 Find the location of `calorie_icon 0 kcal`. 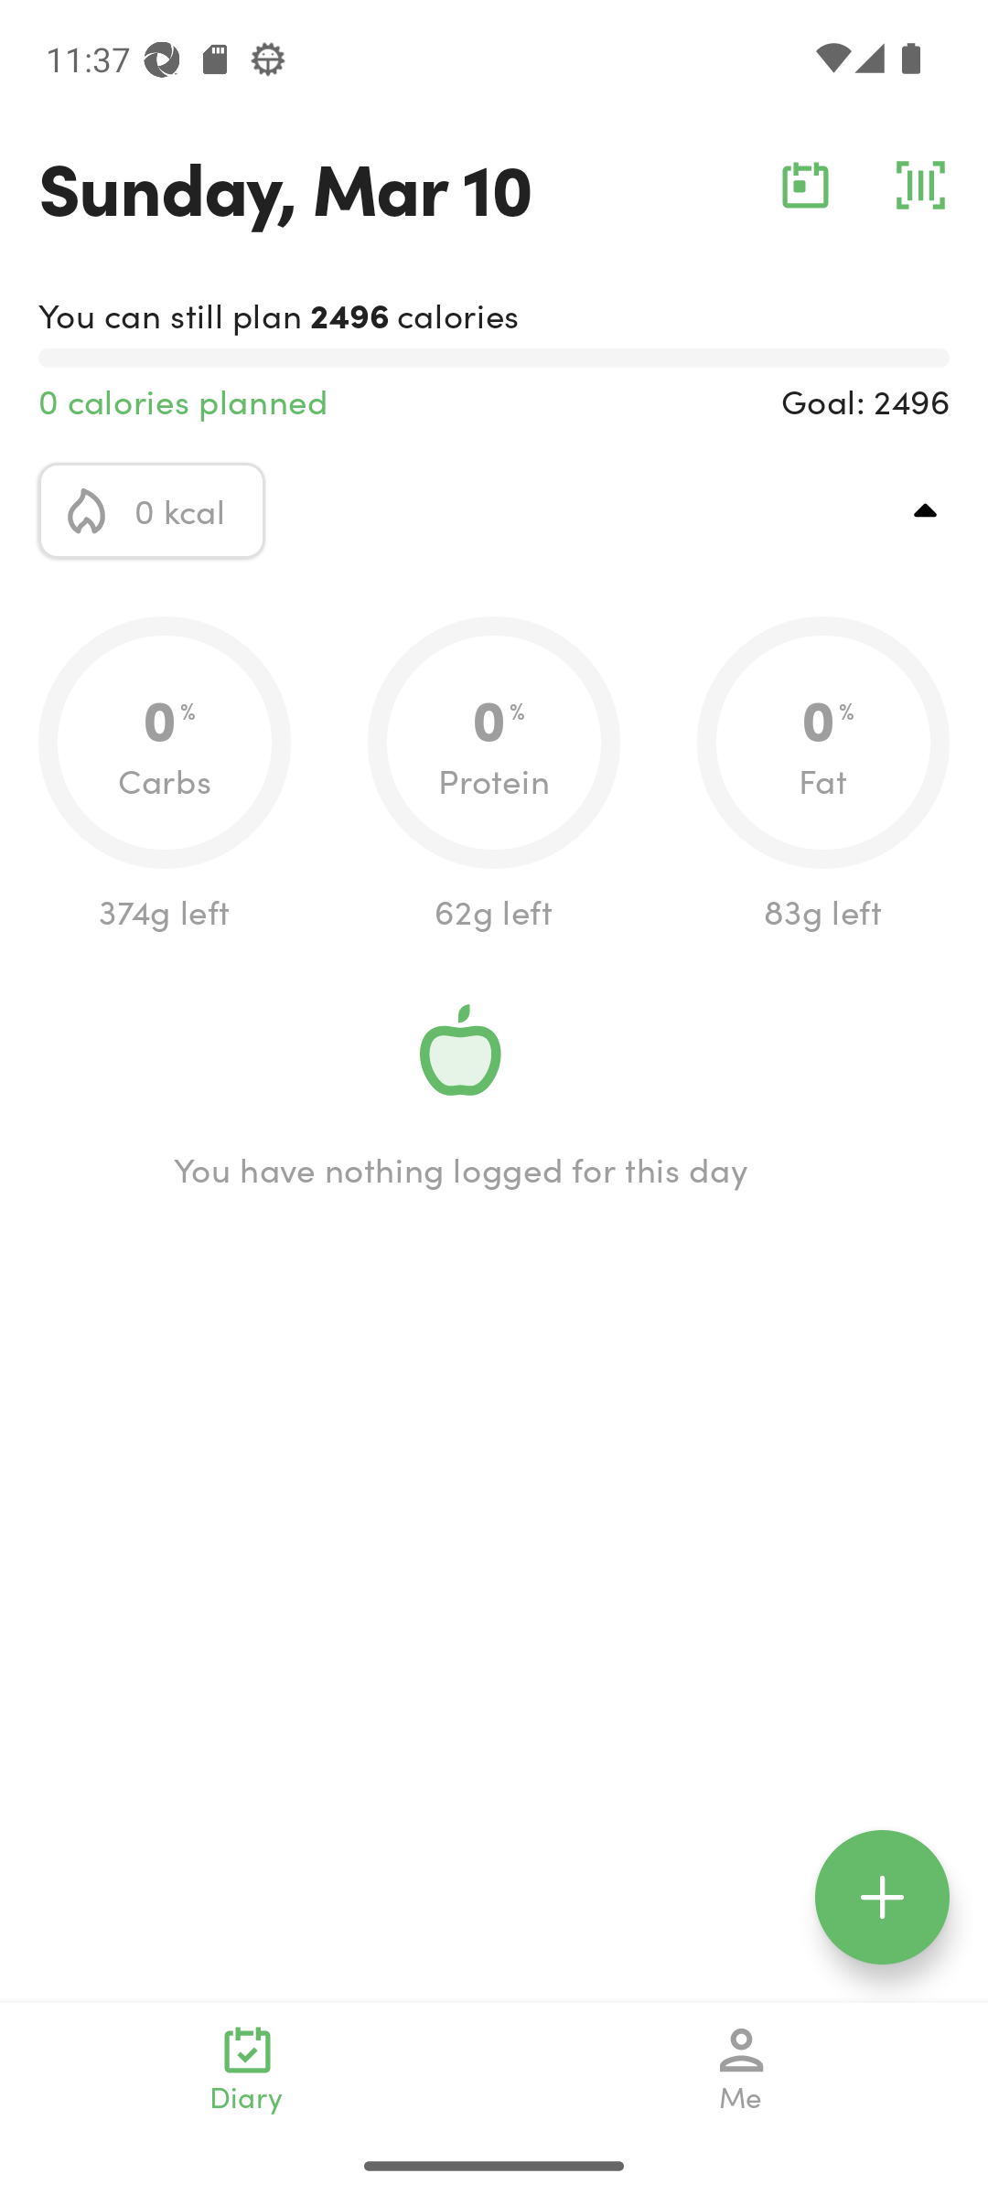

calorie_icon 0 kcal is located at coordinates (152, 510).